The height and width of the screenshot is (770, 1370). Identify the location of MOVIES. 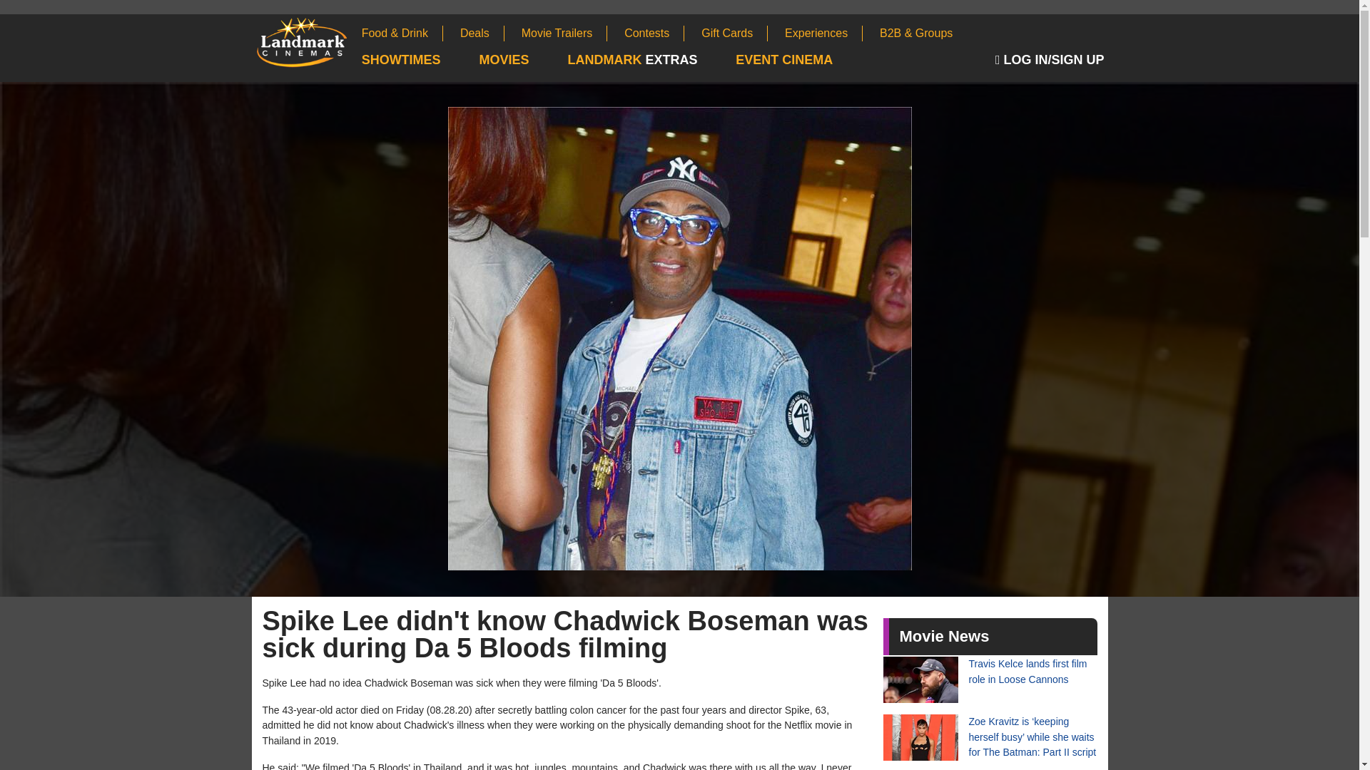
(522, 61).